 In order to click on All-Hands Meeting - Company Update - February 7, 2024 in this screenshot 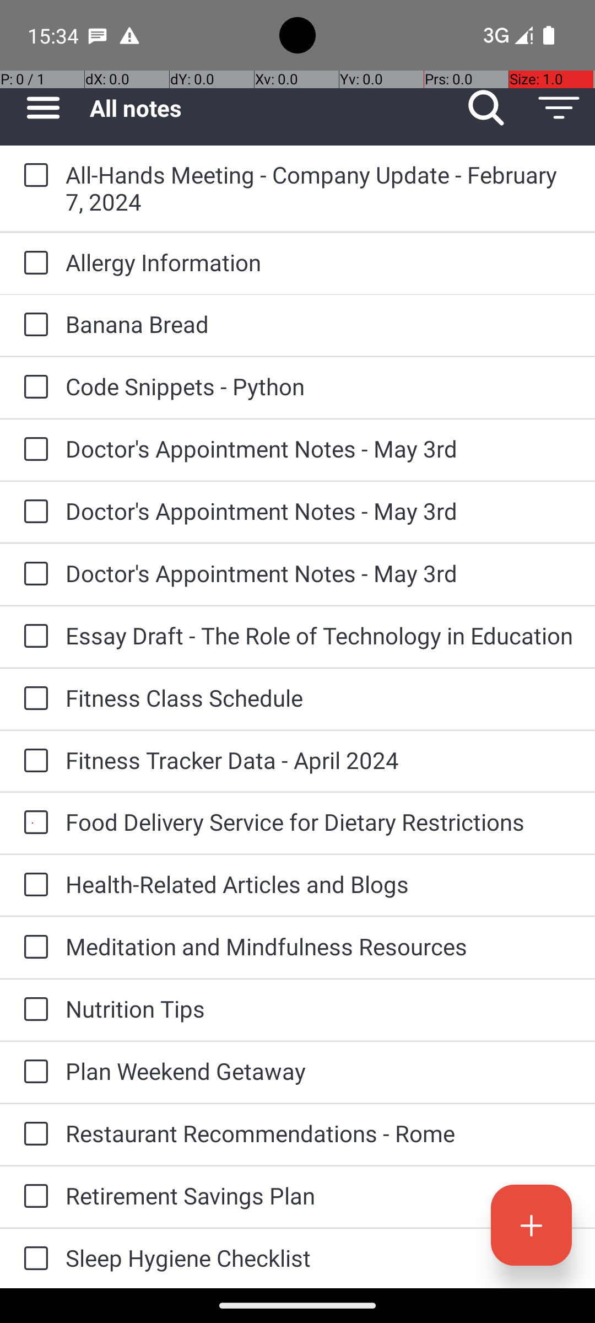, I will do `click(320, 188)`.